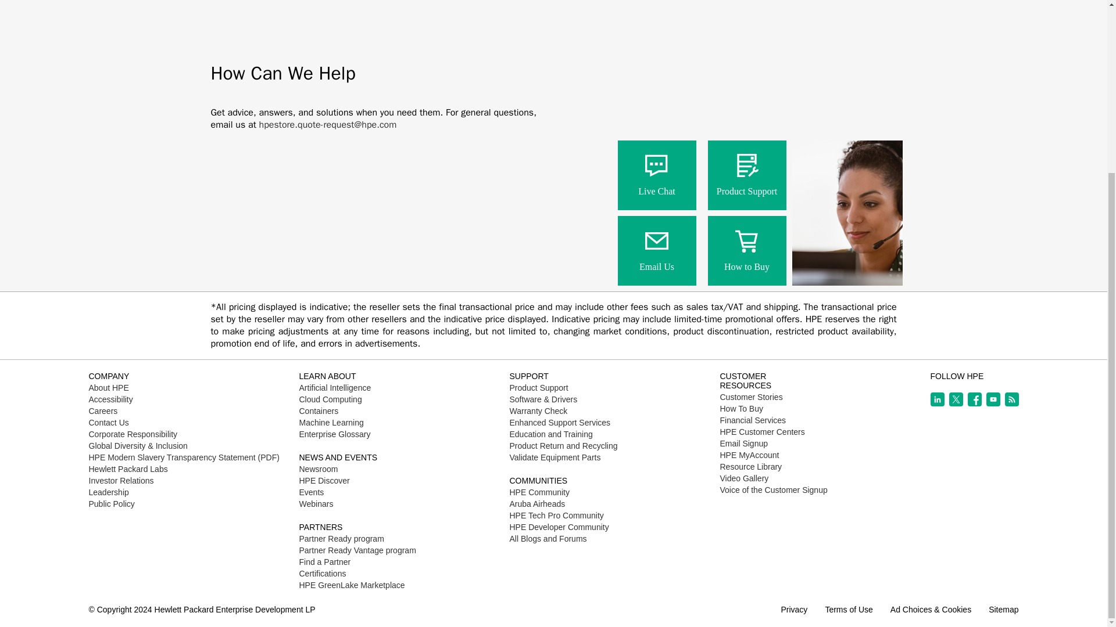 Image resolution: width=1116 pixels, height=627 pixels. Describe the element at coordinates (956, 399) in the screenshot. I see `X - new window` at that location.